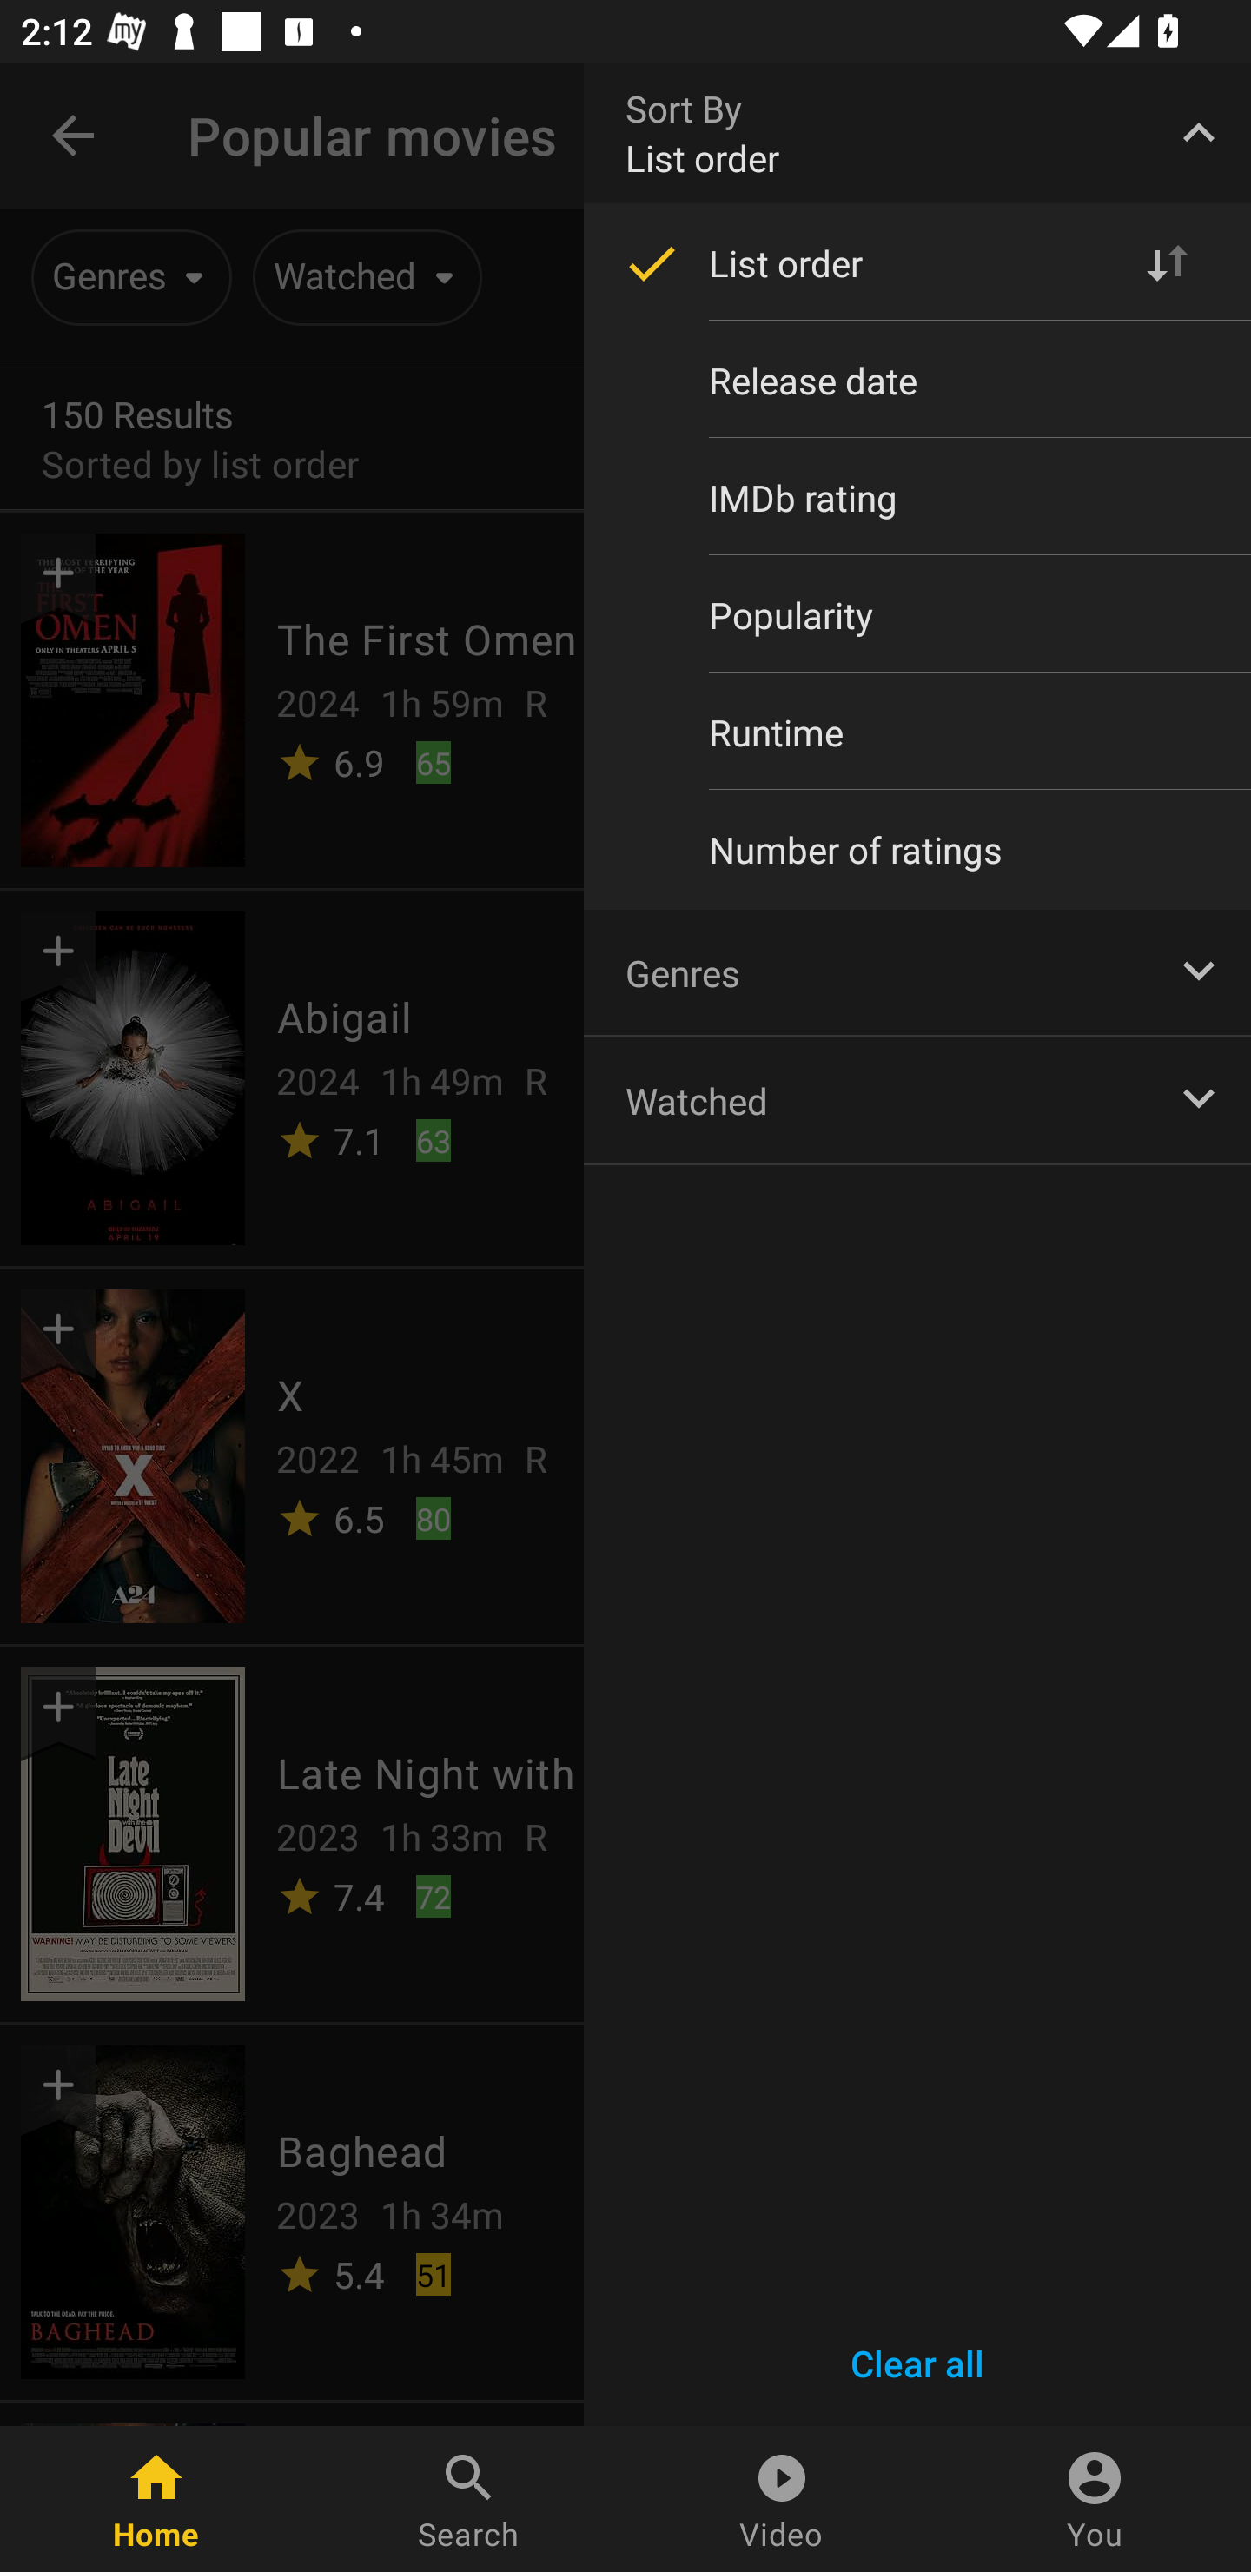 Image resolution: width=1251 pixels, height=2572 pixels. What do you see at coordinates (917, 971) in the screenshot?
I see `Genres` at bounding box center [917, 971].